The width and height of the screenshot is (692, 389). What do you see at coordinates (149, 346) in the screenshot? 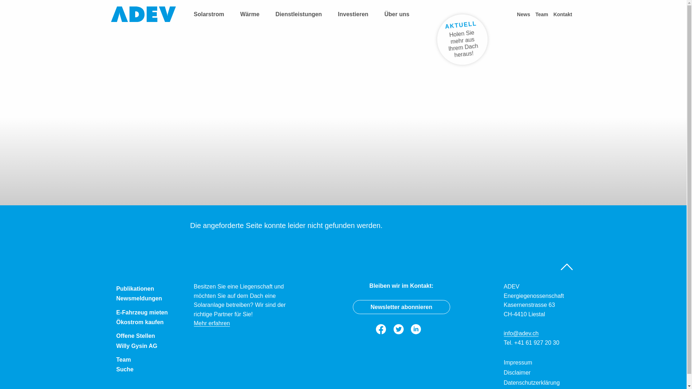
I see `Willy Gysin AG` at bounding box center [149, 346].